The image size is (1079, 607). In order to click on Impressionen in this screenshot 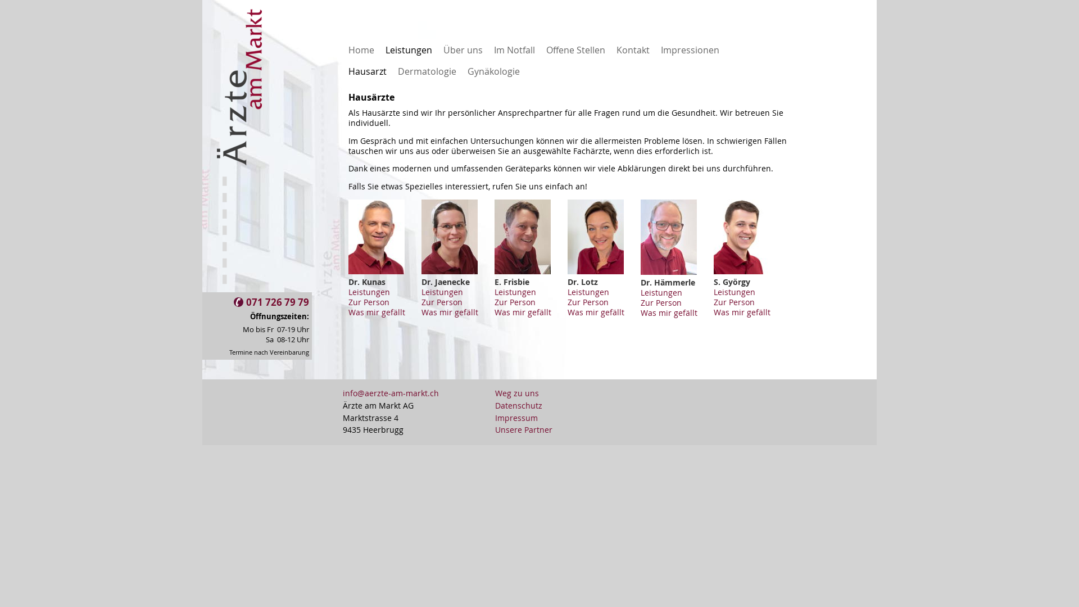, I will do `click(690, 50)`.